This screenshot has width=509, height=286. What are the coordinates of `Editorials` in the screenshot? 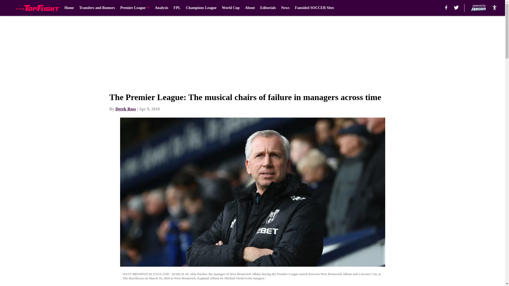 It's located at (268, 8).